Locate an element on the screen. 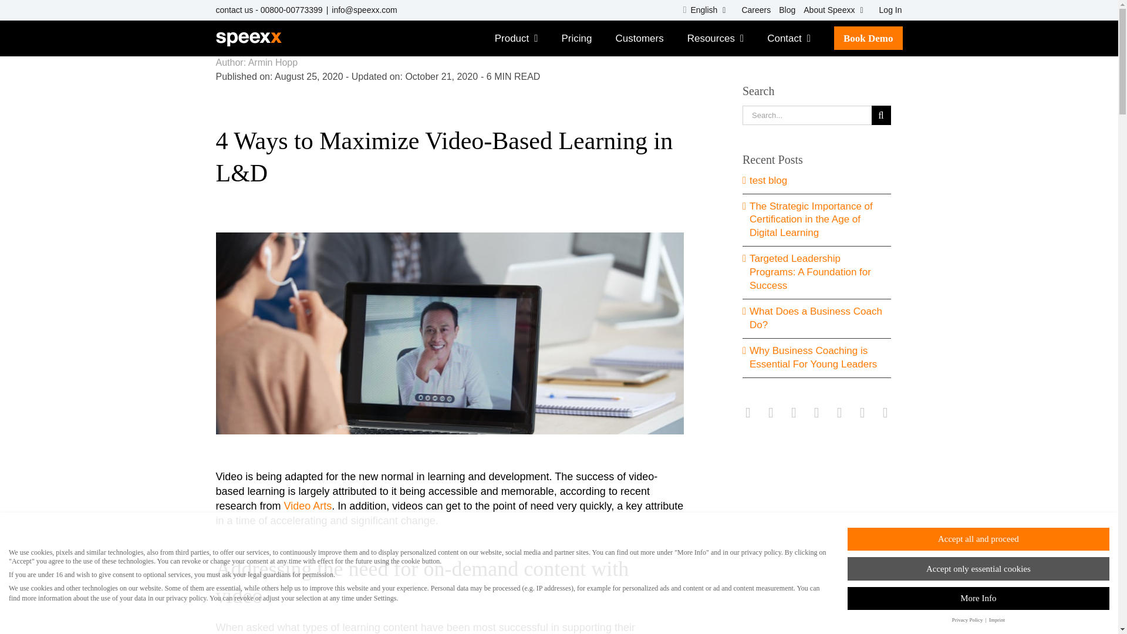 The height and width of the screenshot is (634, 1127). English is located at coordinates (704, 10).